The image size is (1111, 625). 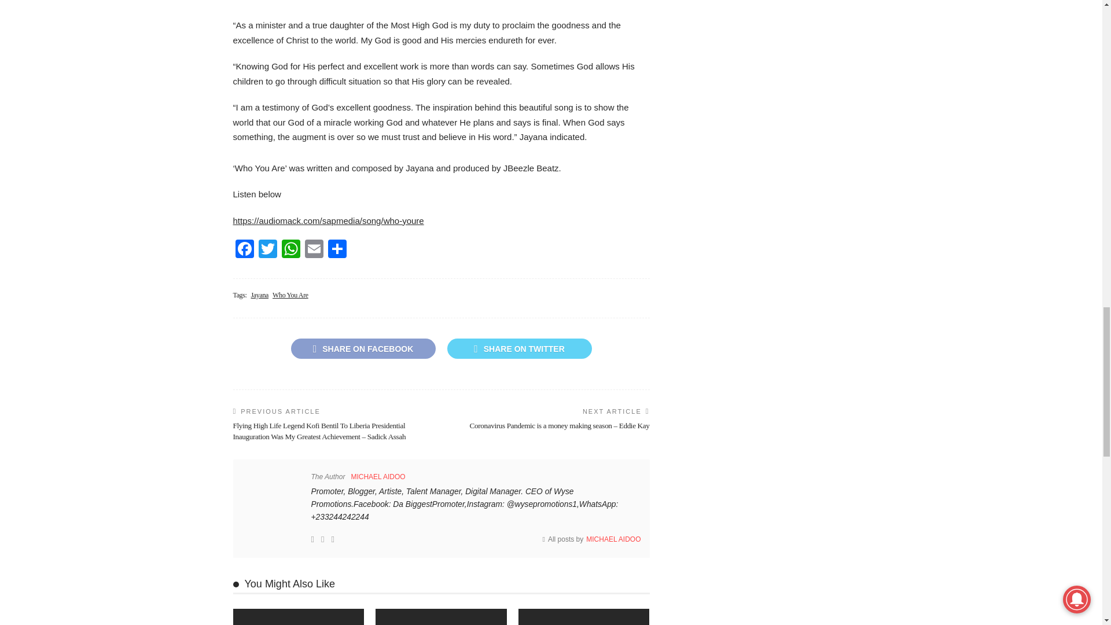 I want to click on Facebook, so click(x=244, y=250).